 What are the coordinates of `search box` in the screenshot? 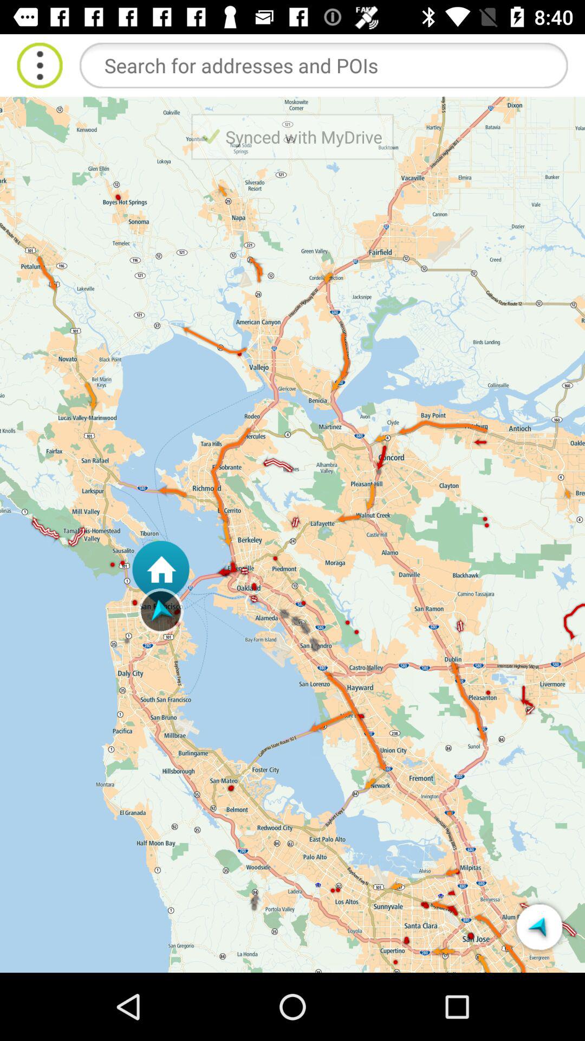 It's located at (324, 65).